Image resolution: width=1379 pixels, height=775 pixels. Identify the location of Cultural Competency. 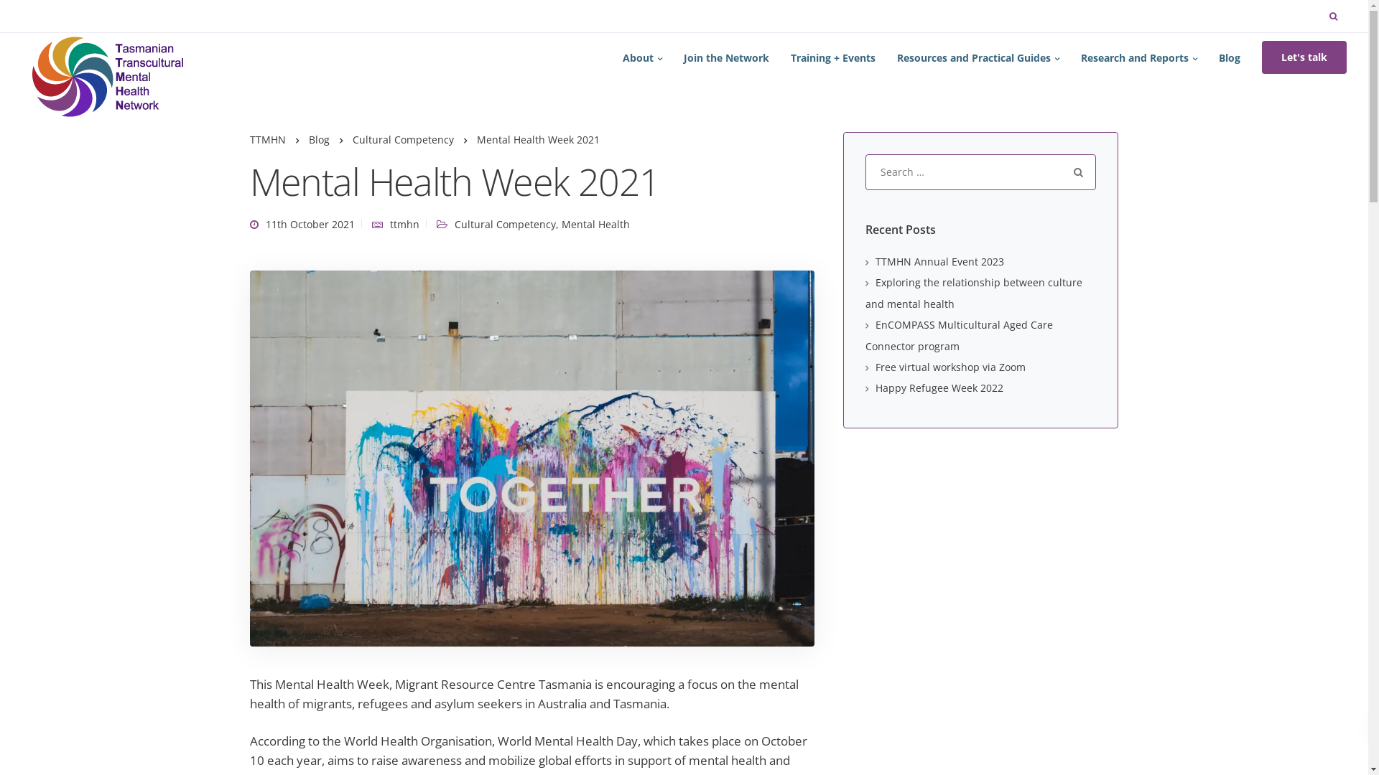
(504, 224).